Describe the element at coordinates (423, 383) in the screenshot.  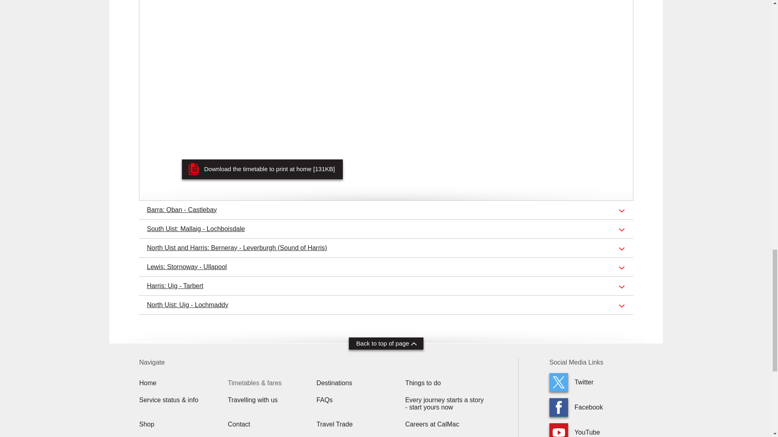
I see `Footer link to Things to do` at that location.